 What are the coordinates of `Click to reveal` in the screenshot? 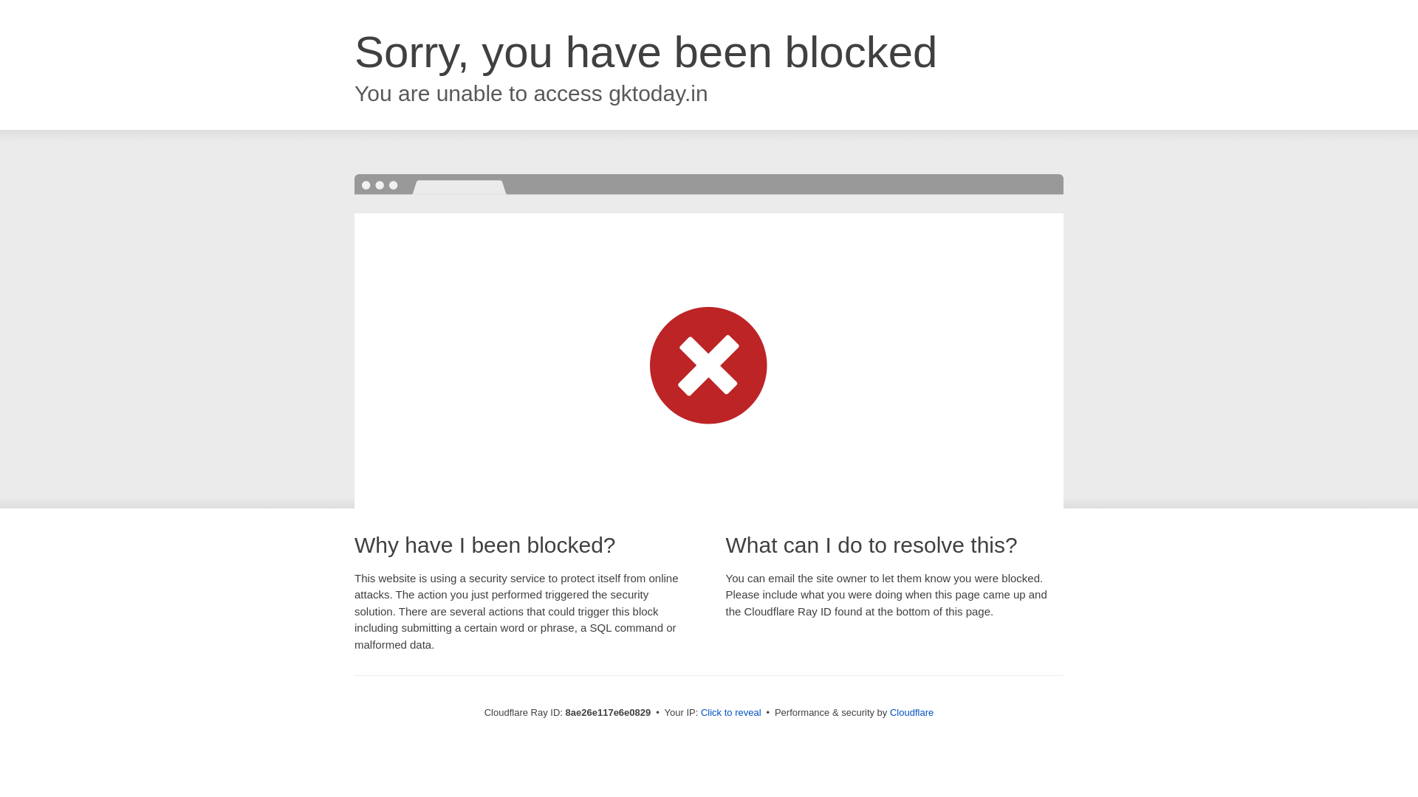 It's located at (731, 713).